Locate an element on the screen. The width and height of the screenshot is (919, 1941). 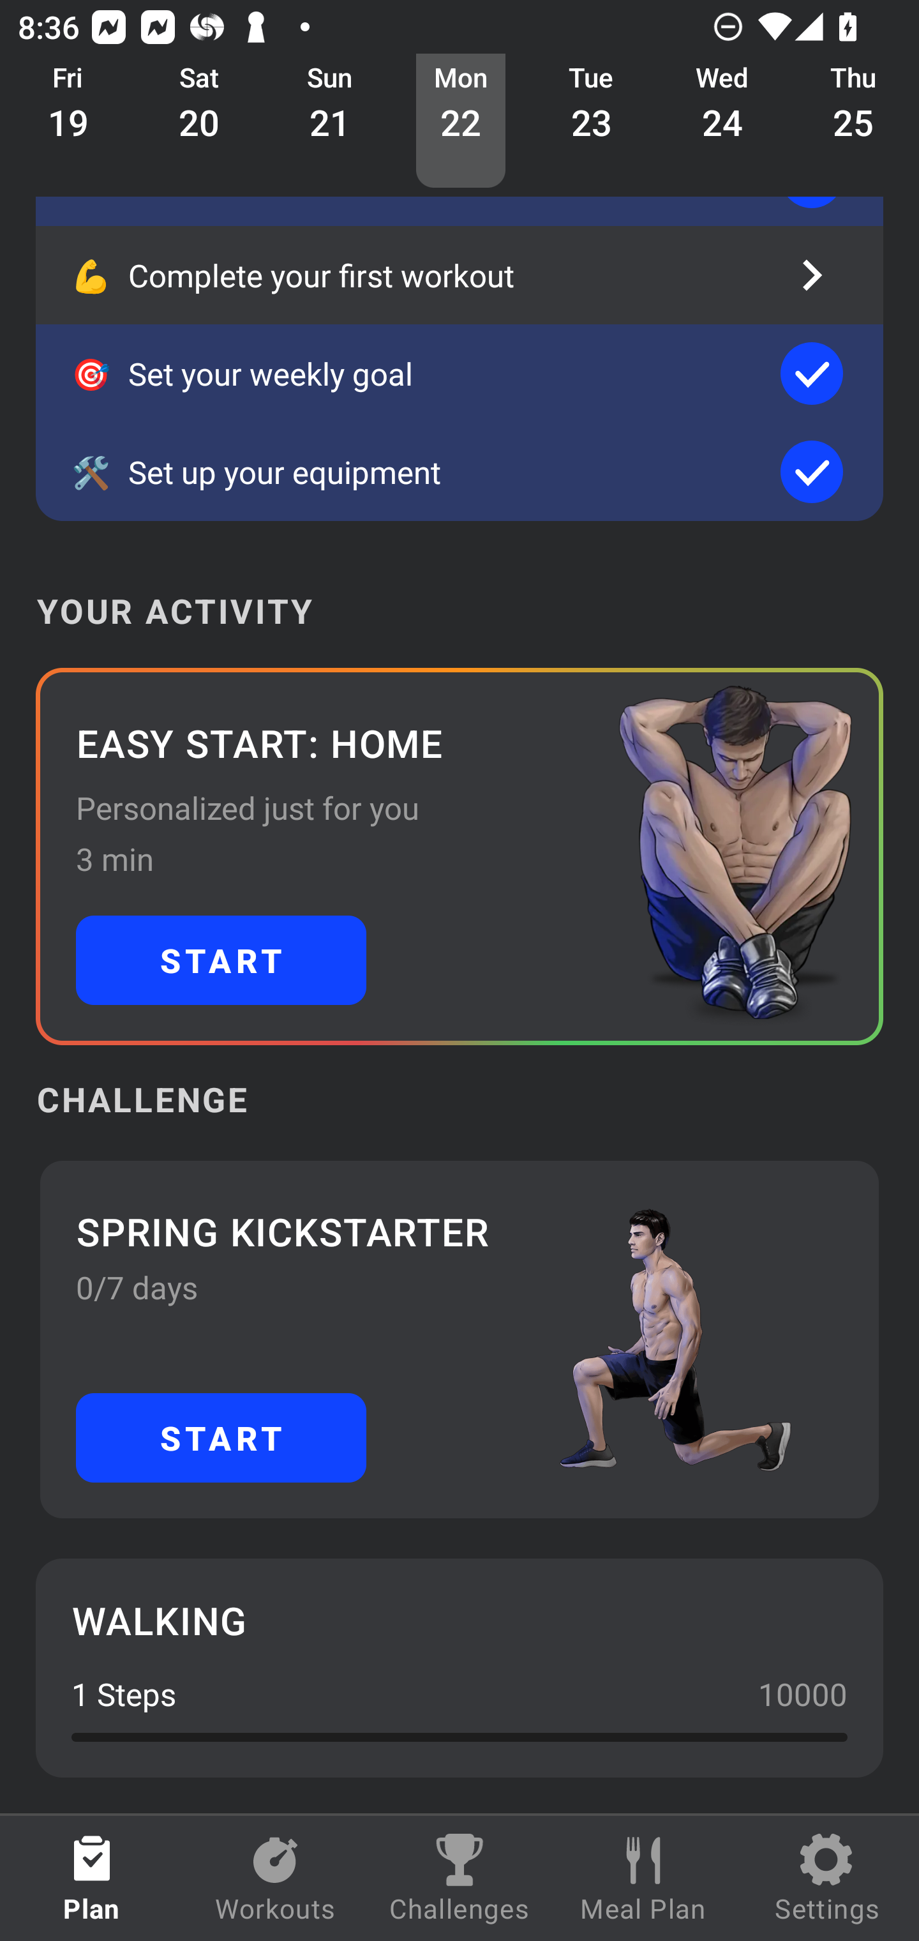
START is located at coordinates (221, 1438).